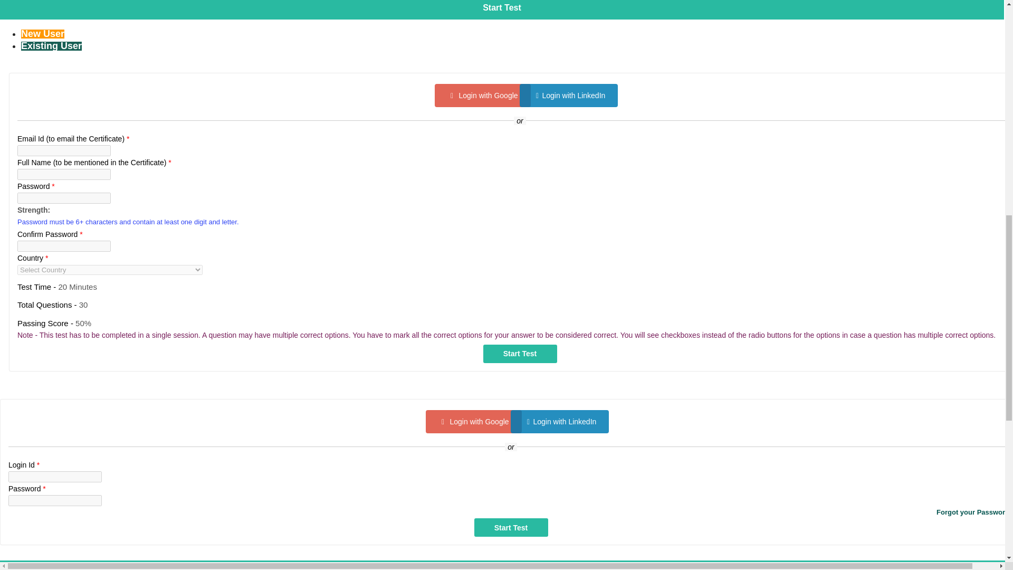 The width and height of the screenshot is (1013, 570). I want to click on New User, so click(43, 34).